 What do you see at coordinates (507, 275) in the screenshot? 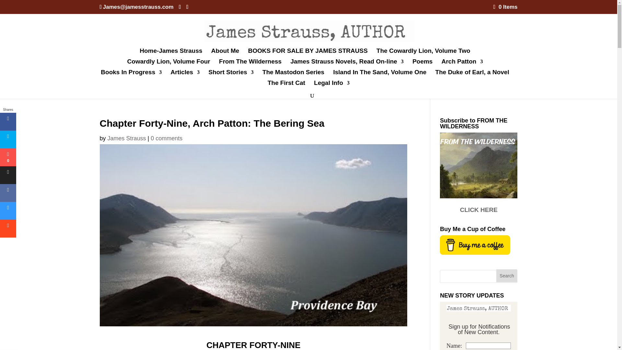
I see `Search` at bounding box center [507, 275].